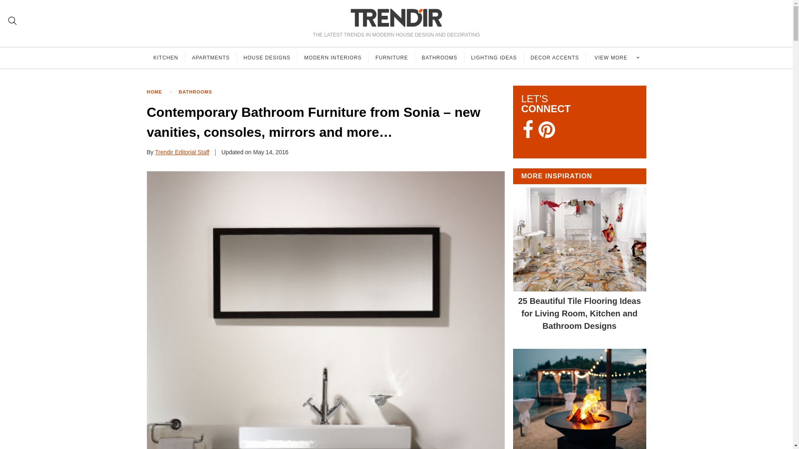 This screenshot has width=799, height=449. I want to click on VIEW MORE, so click(616, 58).